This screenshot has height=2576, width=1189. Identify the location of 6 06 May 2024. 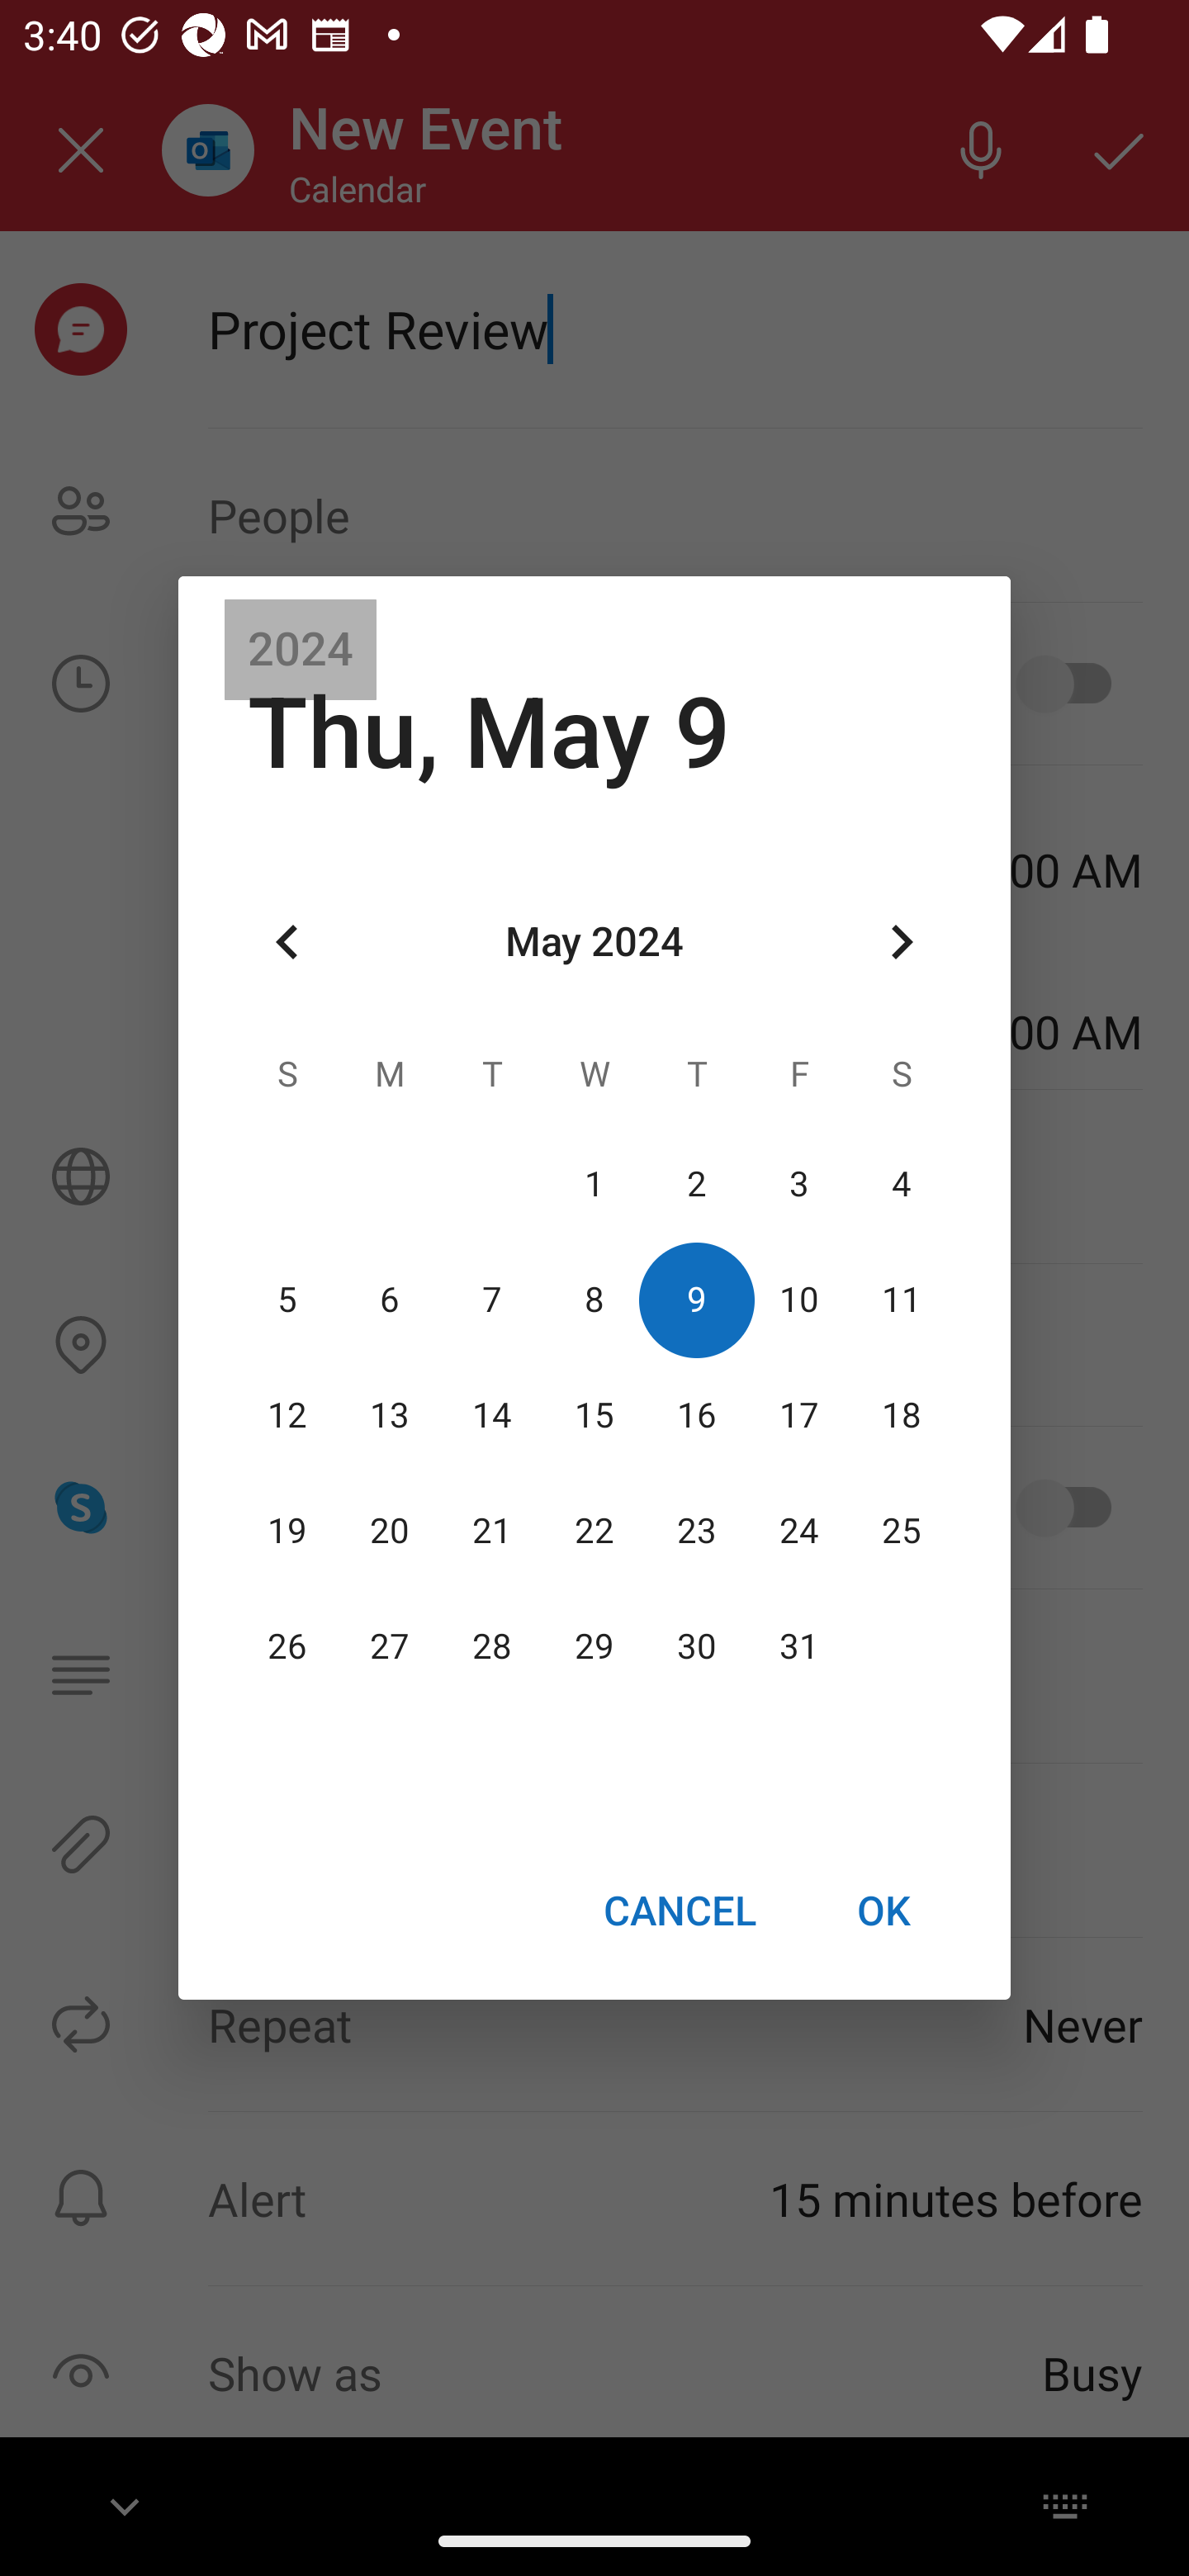
(390, 1300).